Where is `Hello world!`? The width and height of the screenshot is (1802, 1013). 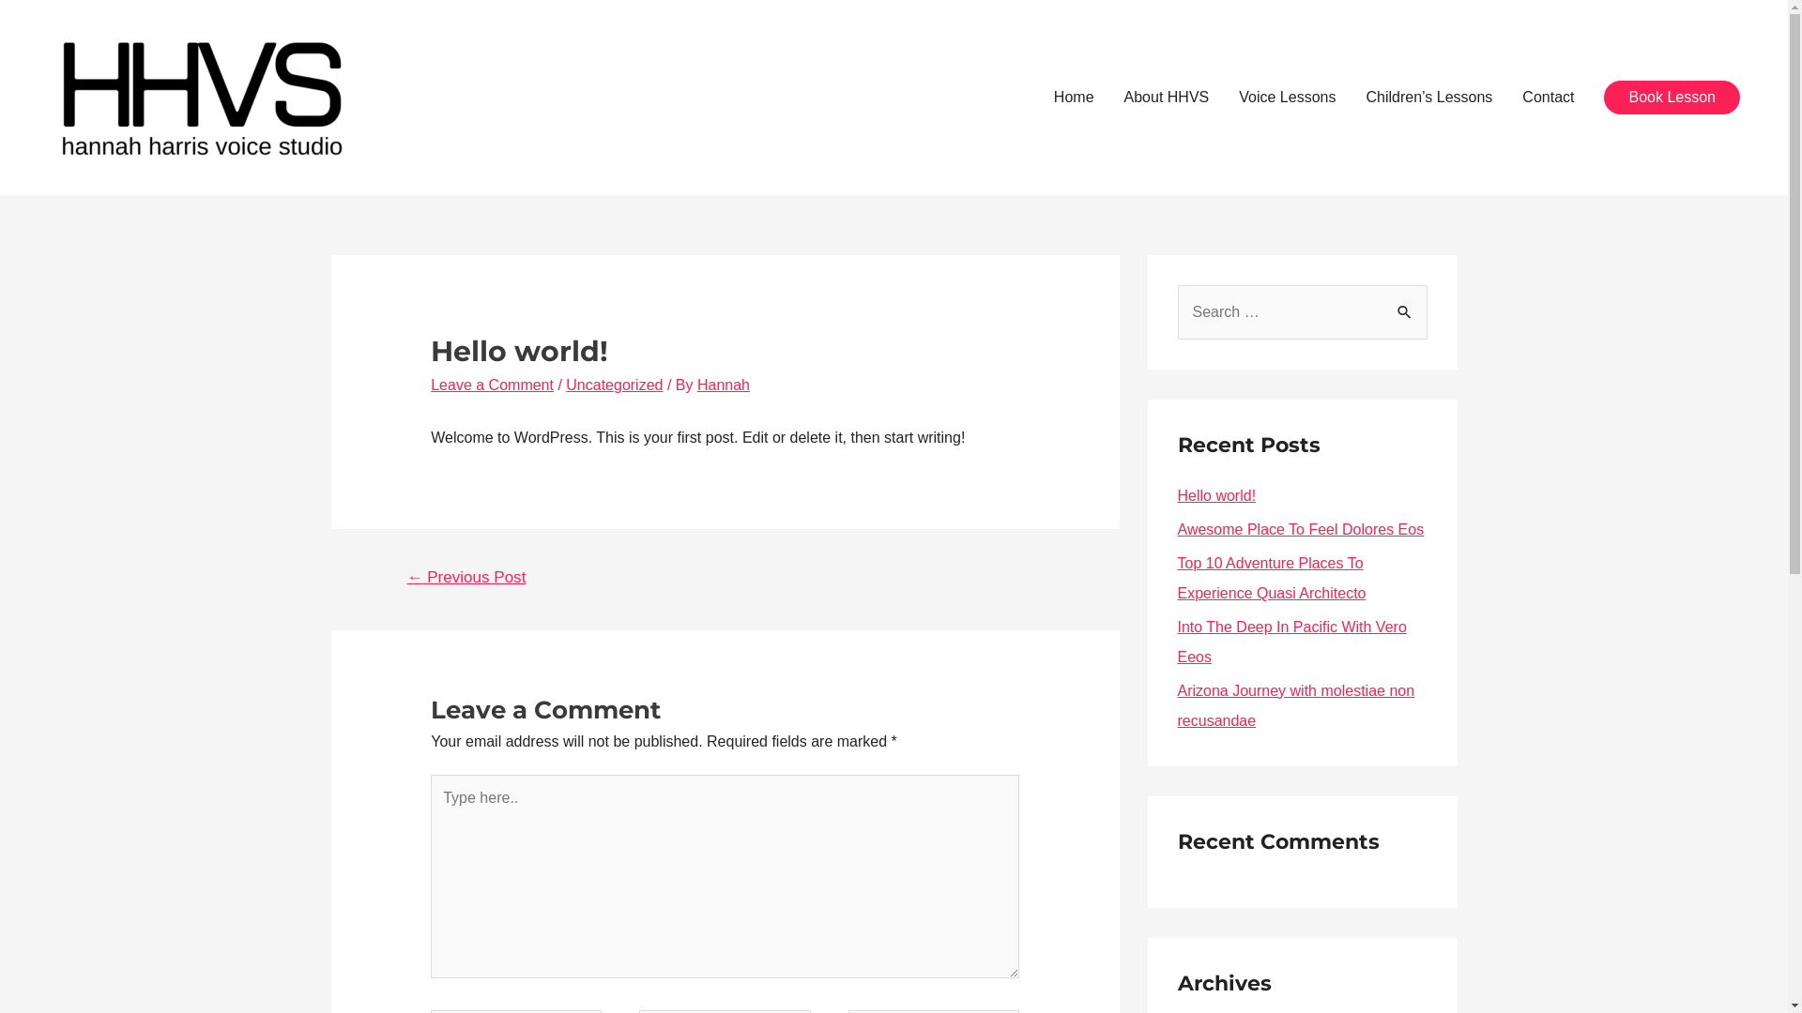
Hello world! is located at coordinates (1216, 495).